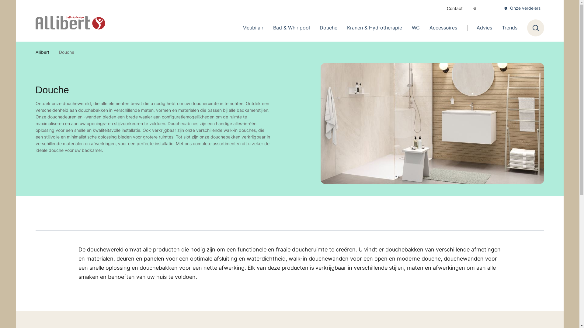 The height and width of the screenshot is (328, 584). What do you see at coordinates (522, 8) in the screenshot?
I see `Onze verdelers` at bounding box center [522, 8].